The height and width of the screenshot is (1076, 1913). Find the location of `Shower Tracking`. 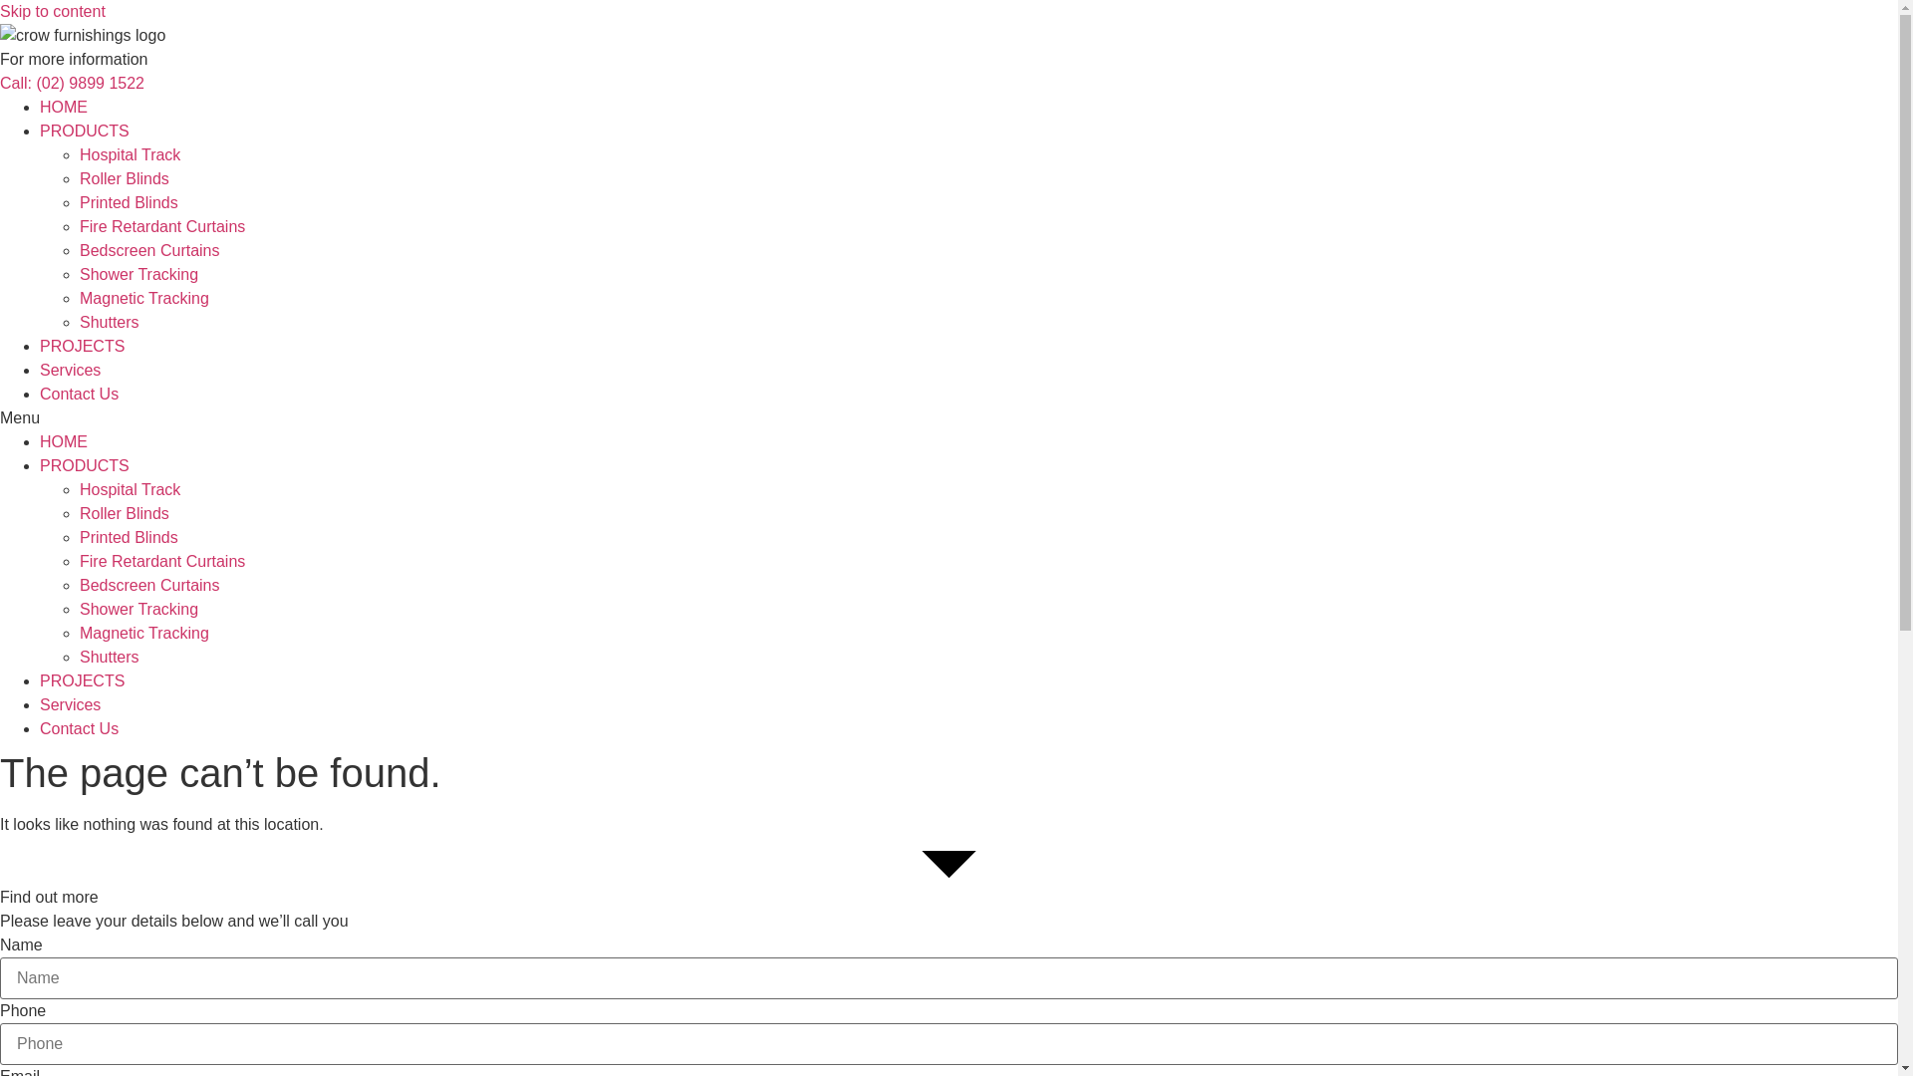

Shower Tracking is located at coordinates (139, 275).